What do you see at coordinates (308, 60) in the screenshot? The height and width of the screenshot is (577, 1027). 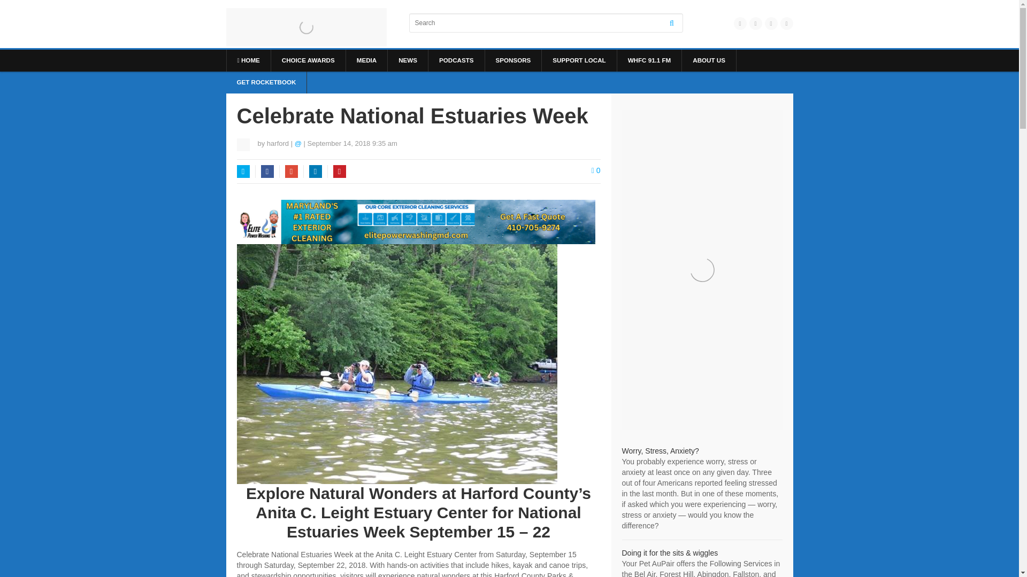 I see `CHOICE AWARDS` at bounding box center [308, 60].